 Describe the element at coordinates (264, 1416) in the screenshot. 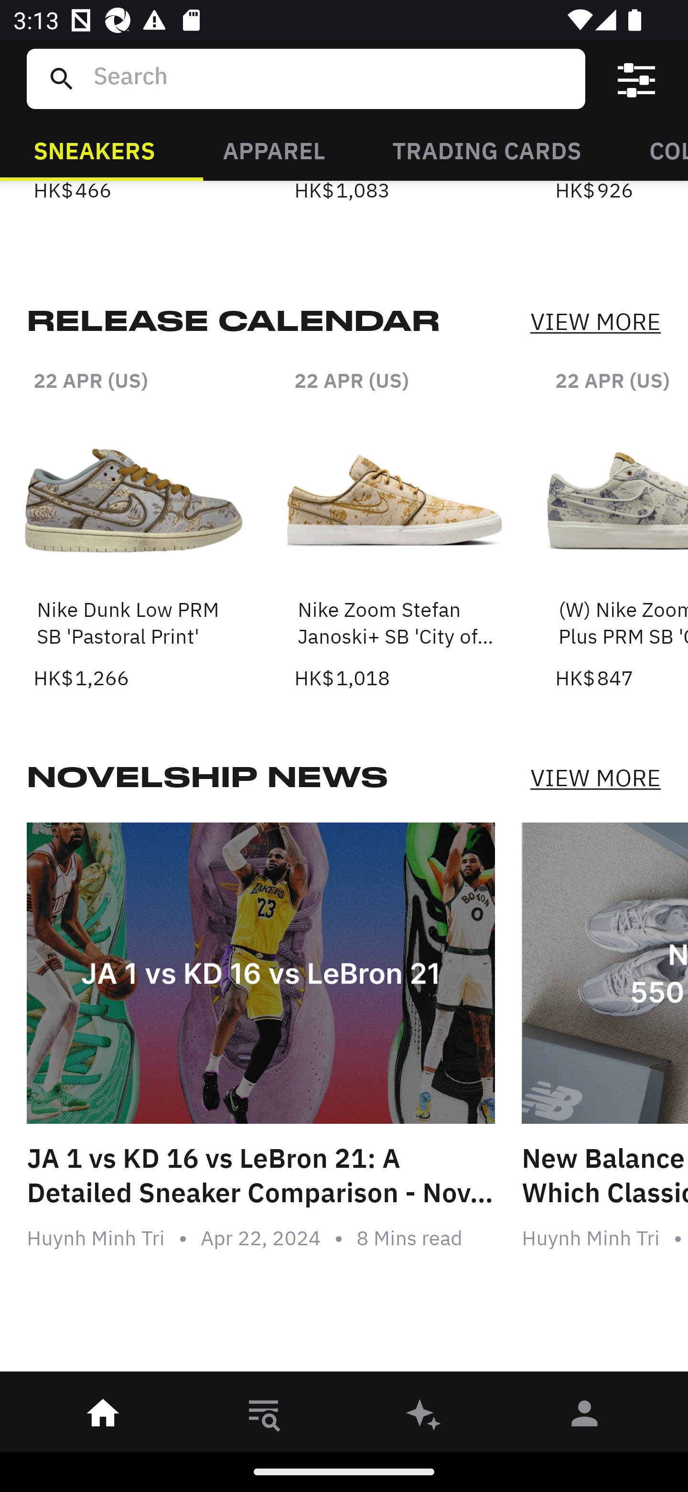

I see `󱎸` at that location.